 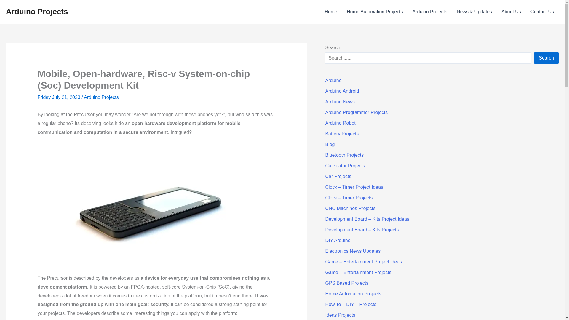 I want to click on Arduino Android, so click(x=342, y=91).